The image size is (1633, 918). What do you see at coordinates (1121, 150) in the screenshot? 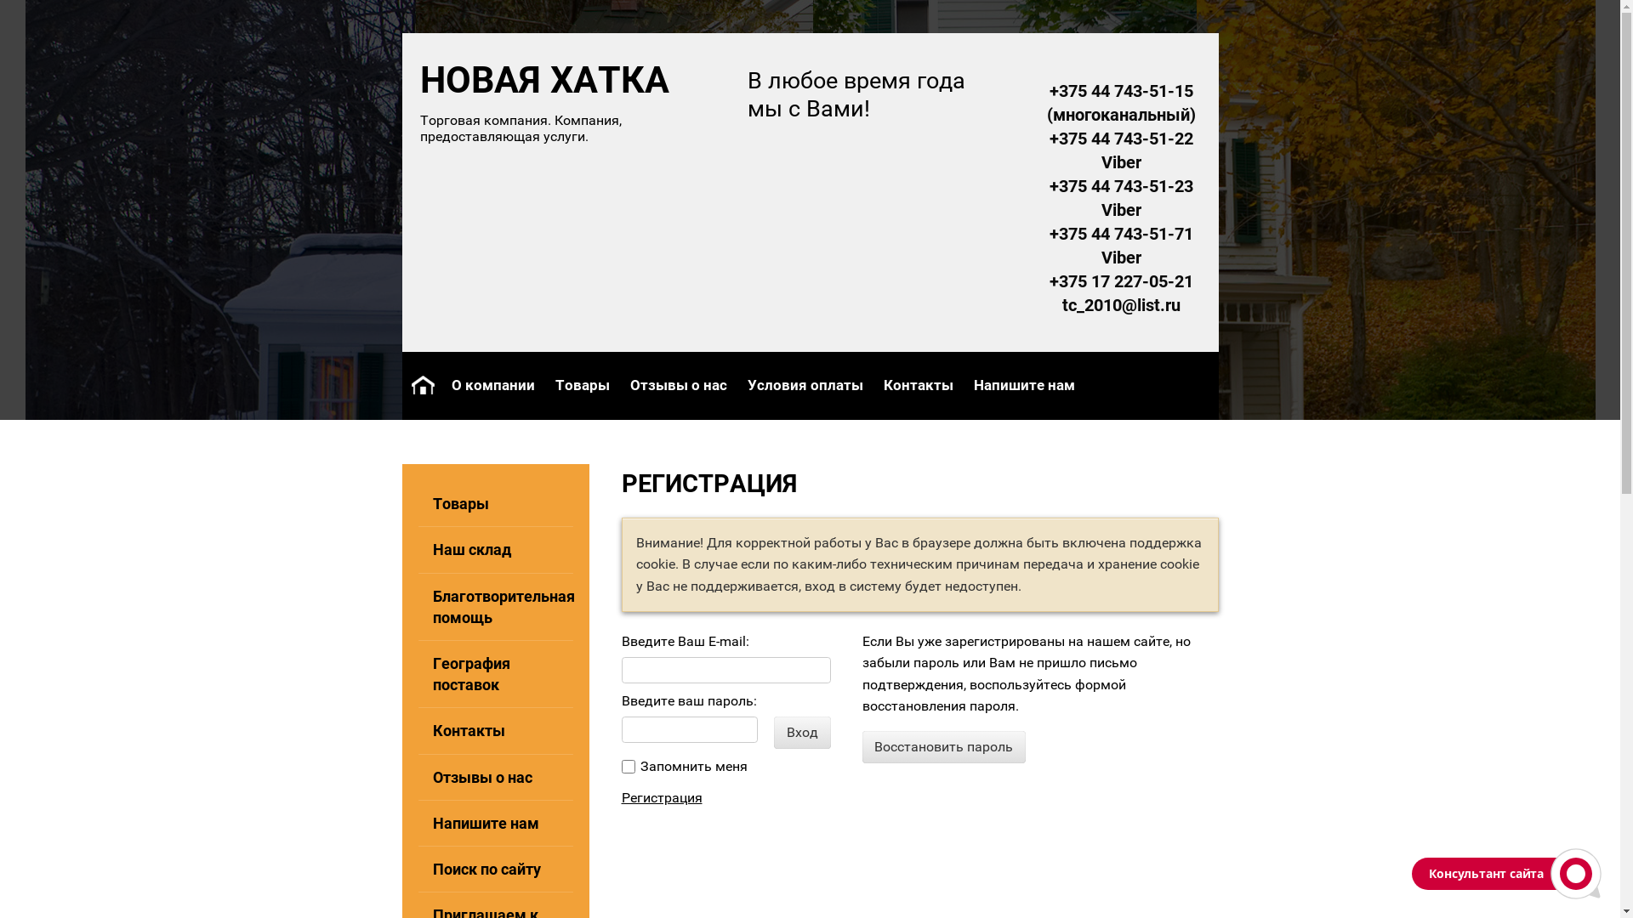
I see `+375 44 743-51-22 Viber` at bounding box center [1121, 150].